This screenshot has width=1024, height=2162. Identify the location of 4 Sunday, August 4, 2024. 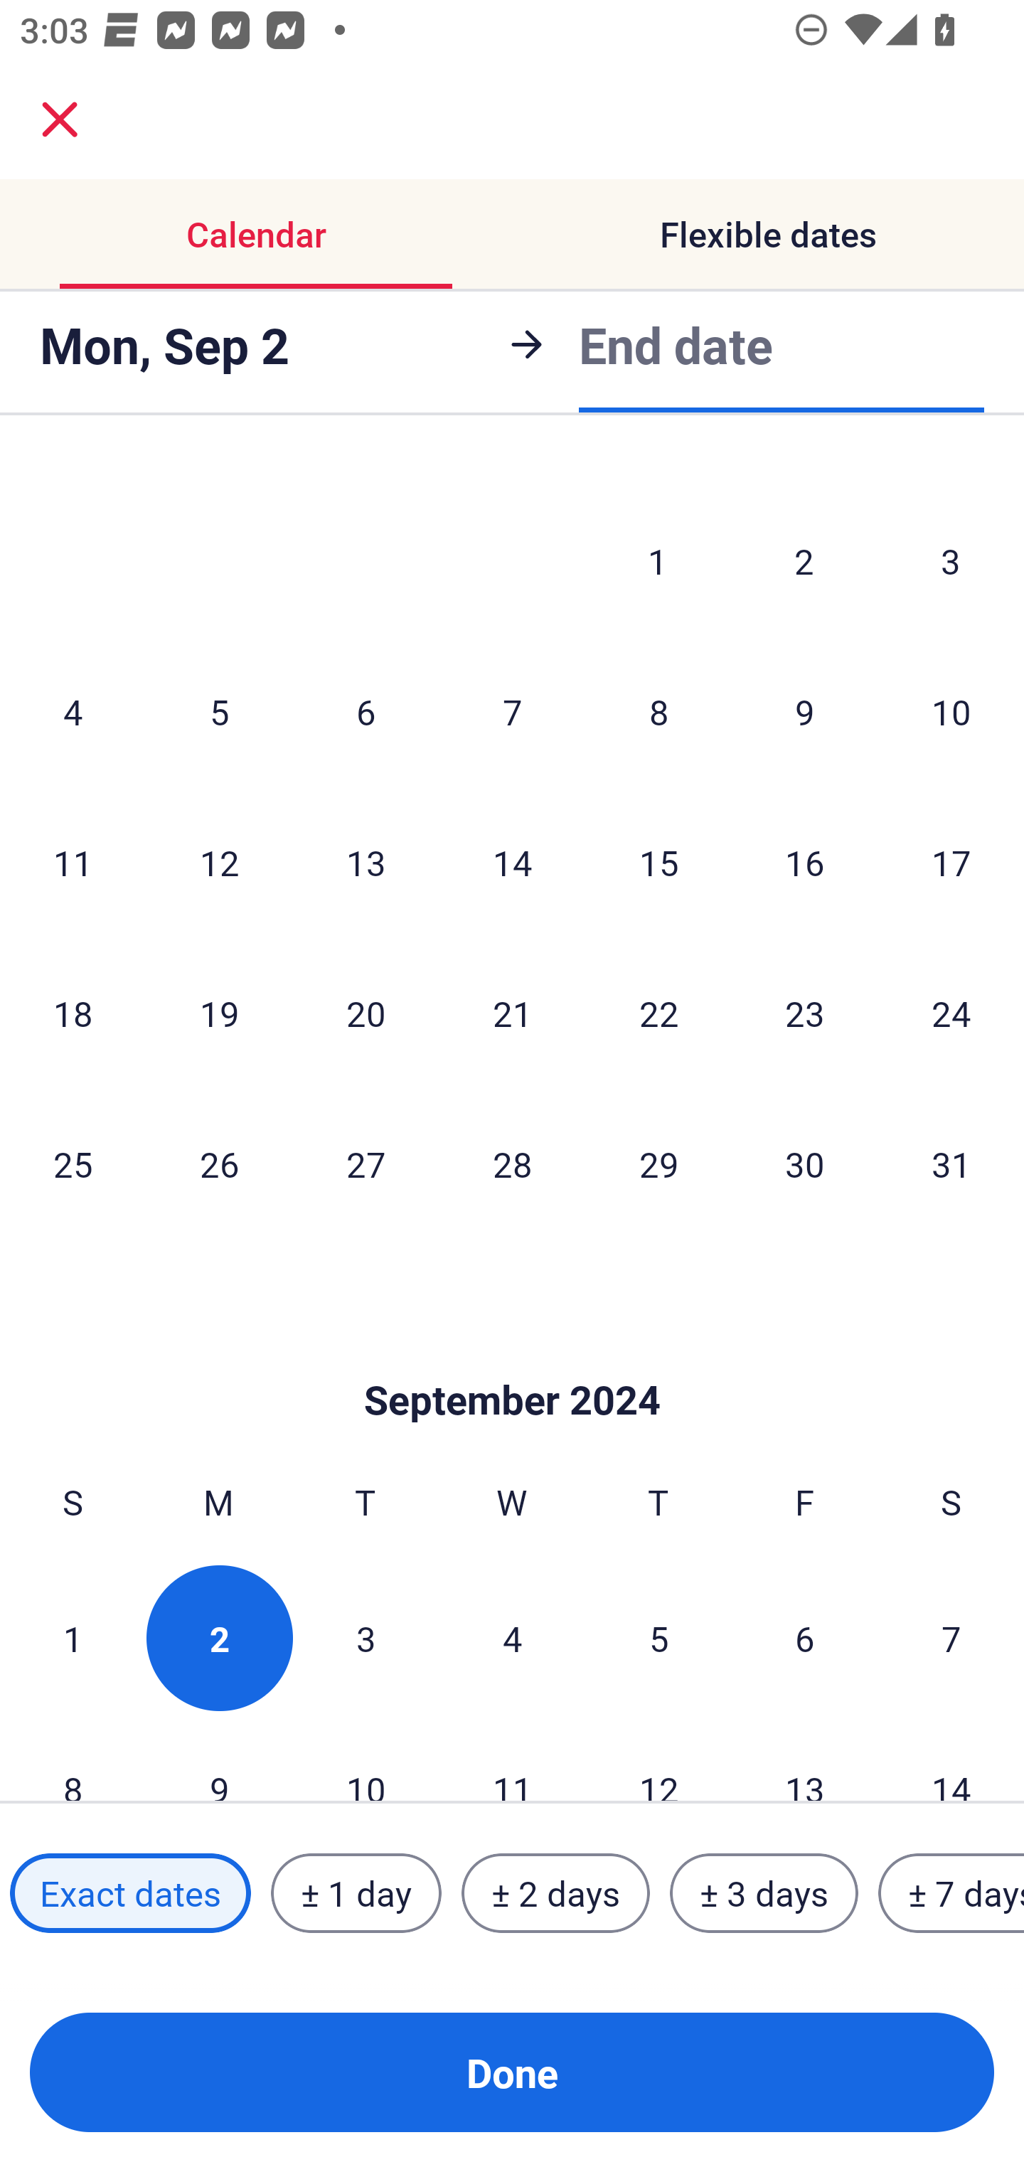
(73, 711).